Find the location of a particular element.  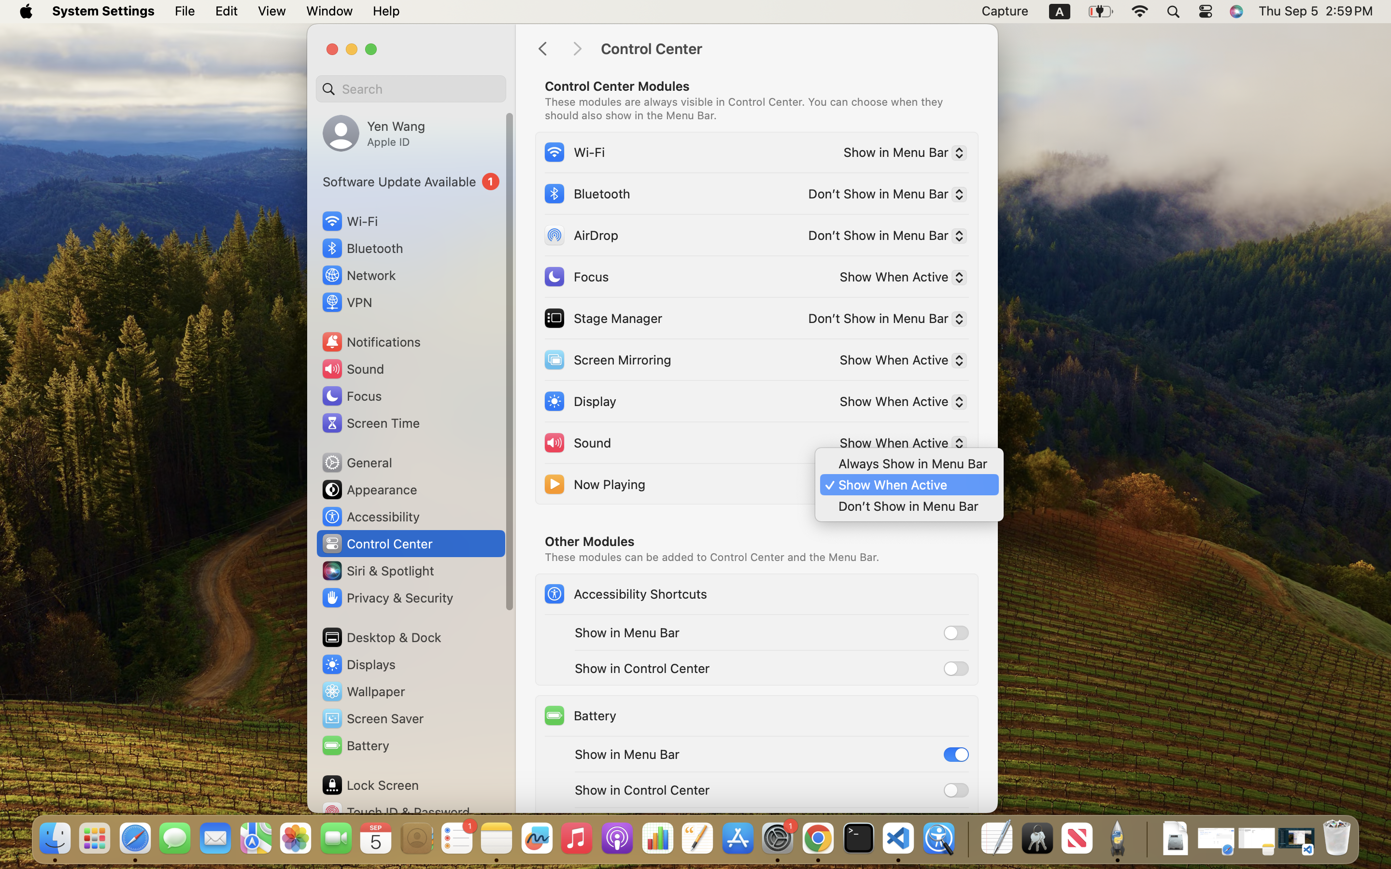

Control Center is located at coordinates (789, 49).